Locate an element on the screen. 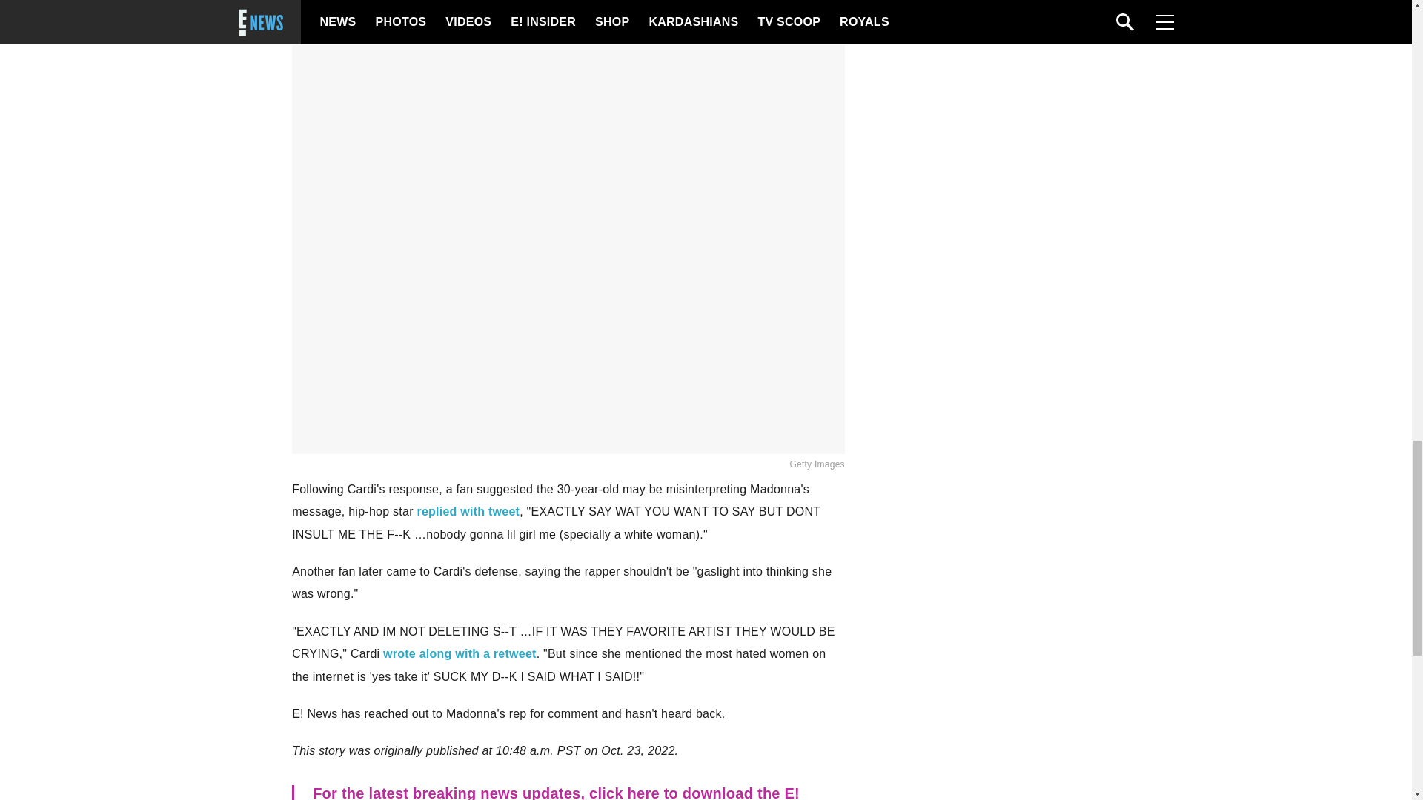 The width and height of the screenshot is (1423, 800). replied with tweet is located at coordinates (468, 511).